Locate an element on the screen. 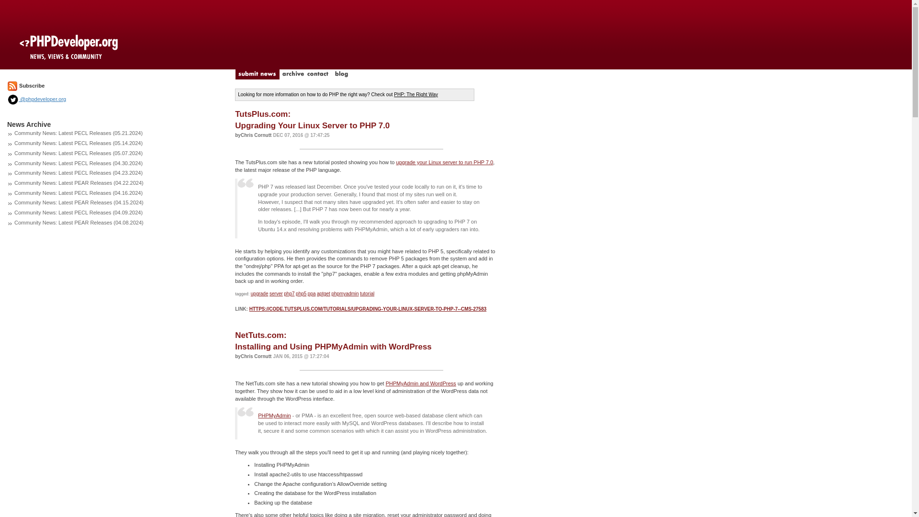 This screenshot has width=919, height=517. upgrade is located at coordinates (312, 120).